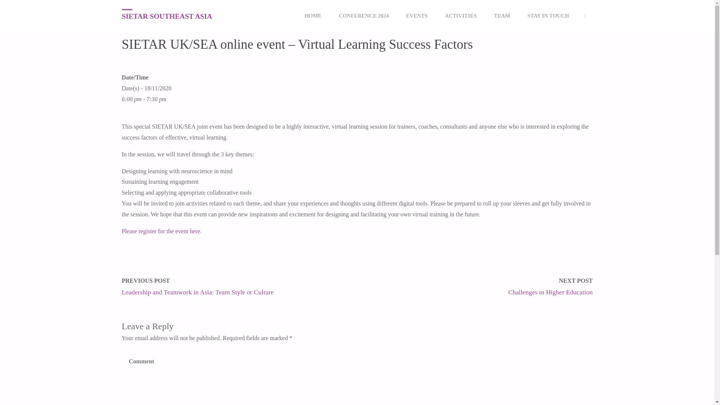  I want to click on Please register for the event here., so click(161, 231).